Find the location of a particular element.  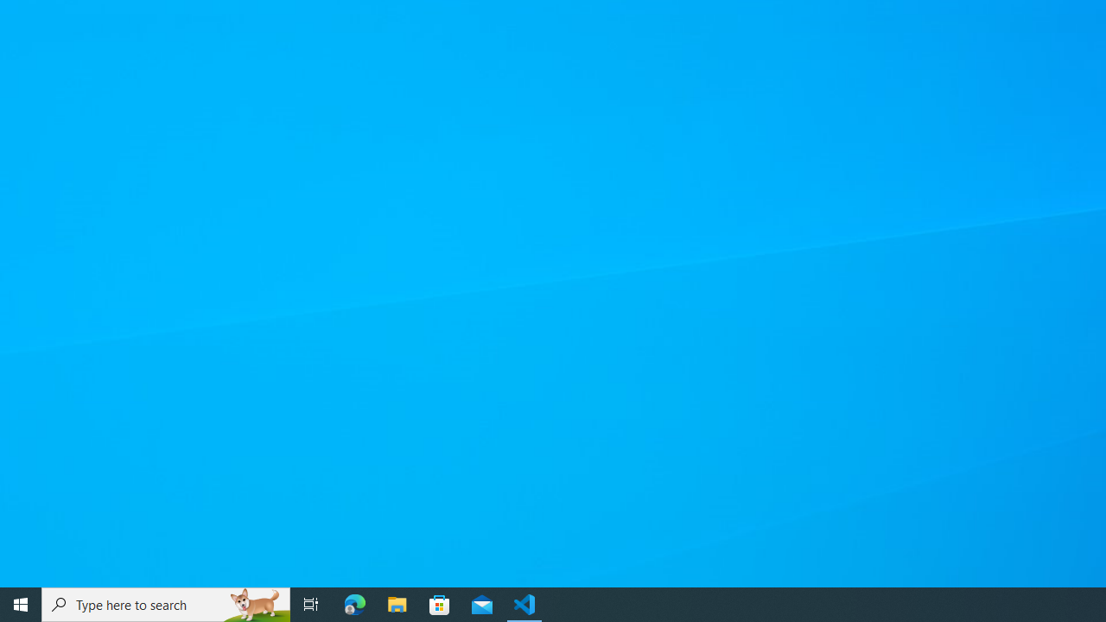

Visual Studio Code - 1 running window is located at coordinates (524, 605).